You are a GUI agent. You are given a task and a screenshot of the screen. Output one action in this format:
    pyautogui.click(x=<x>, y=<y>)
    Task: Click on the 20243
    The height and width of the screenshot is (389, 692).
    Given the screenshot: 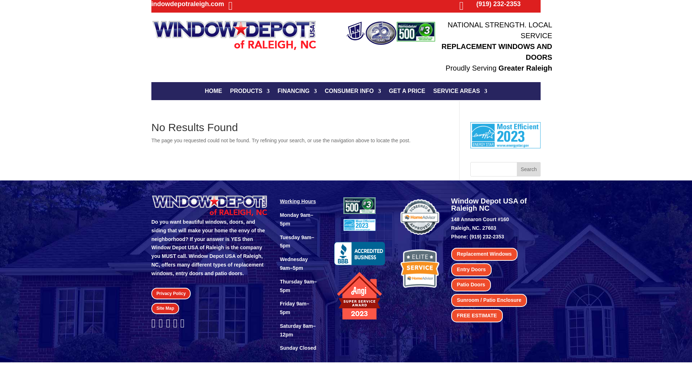 What is the action you would take?
    pyautogui.click(x=360, y=254)
    